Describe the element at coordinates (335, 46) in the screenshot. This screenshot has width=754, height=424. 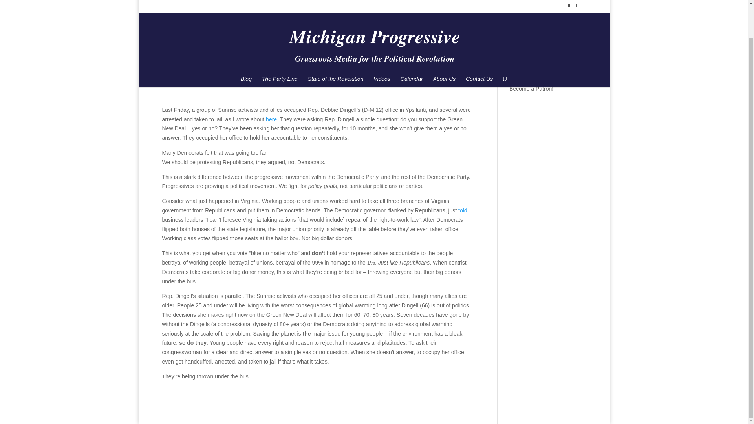
I see `State of the Revolution` at that location.